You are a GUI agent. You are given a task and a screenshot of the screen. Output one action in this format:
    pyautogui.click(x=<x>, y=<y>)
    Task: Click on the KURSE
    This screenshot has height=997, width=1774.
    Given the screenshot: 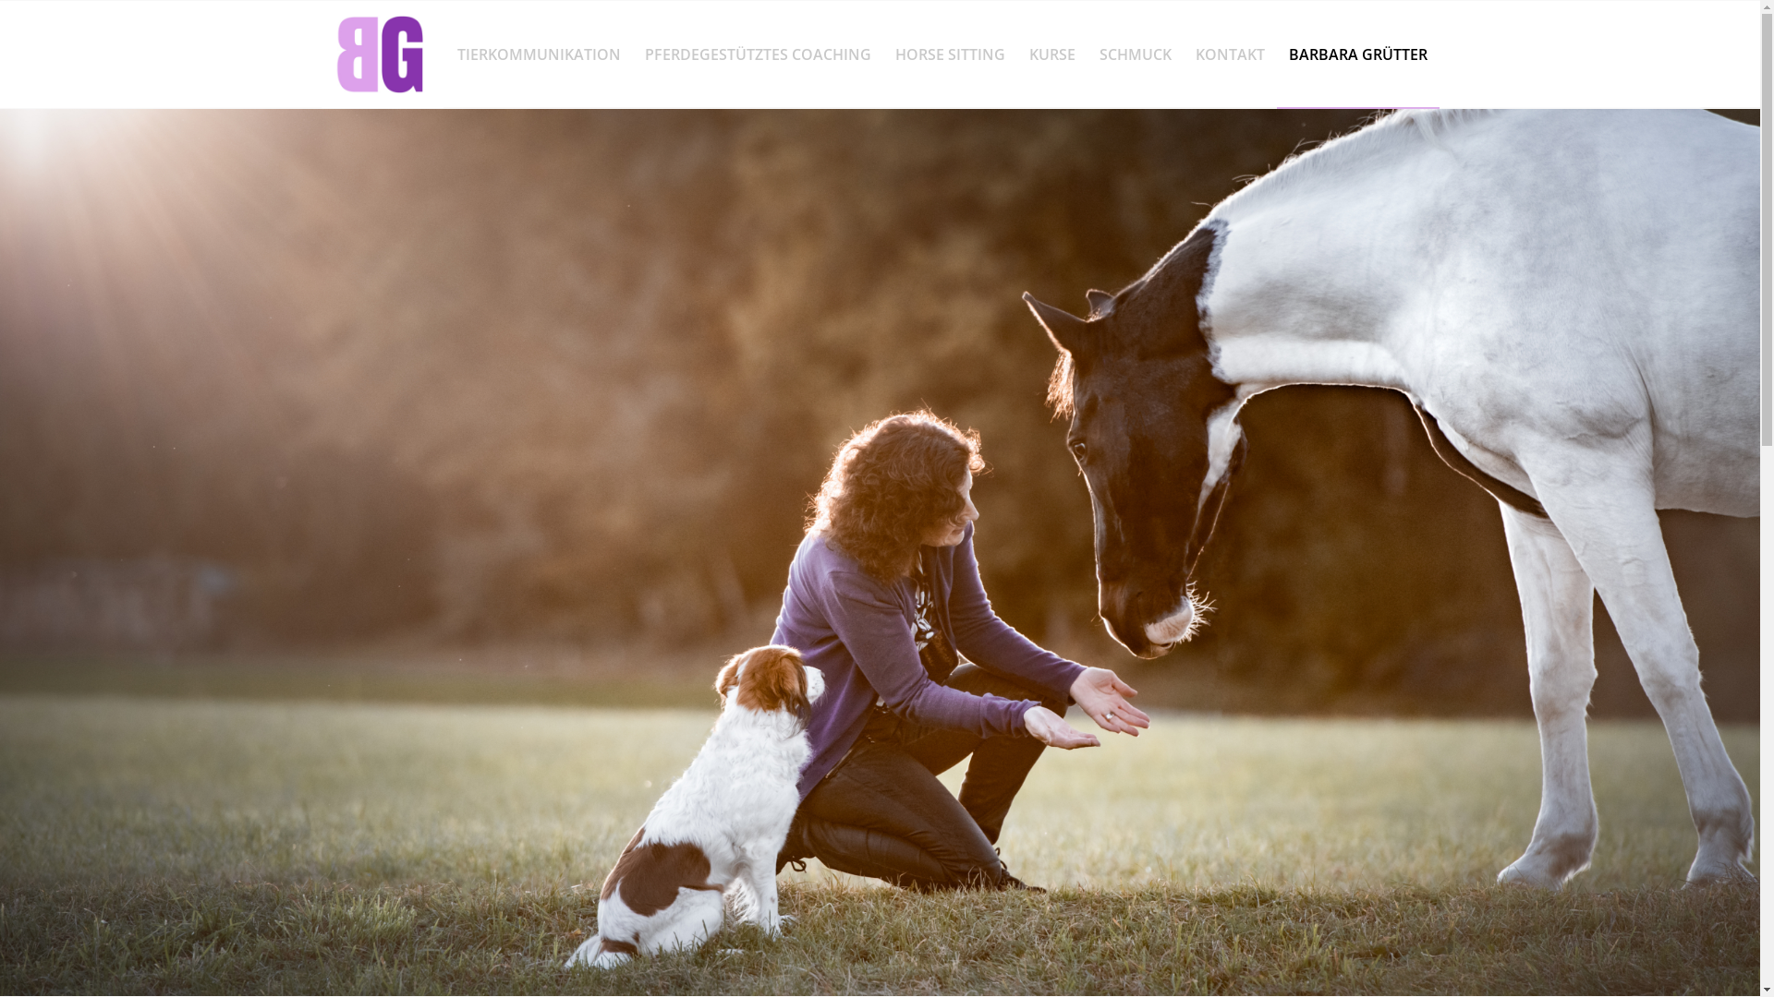 What is the action you would take?
    pyautogui.click(x=1051, y=54)
    